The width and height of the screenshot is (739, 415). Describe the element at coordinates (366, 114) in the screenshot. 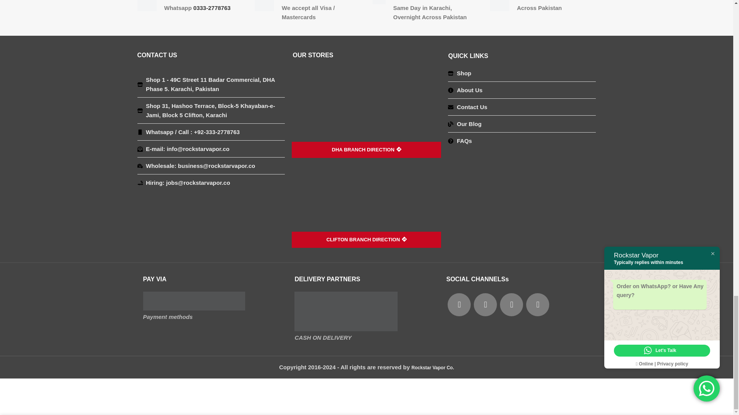

I see `googlemap-dha` at that location.